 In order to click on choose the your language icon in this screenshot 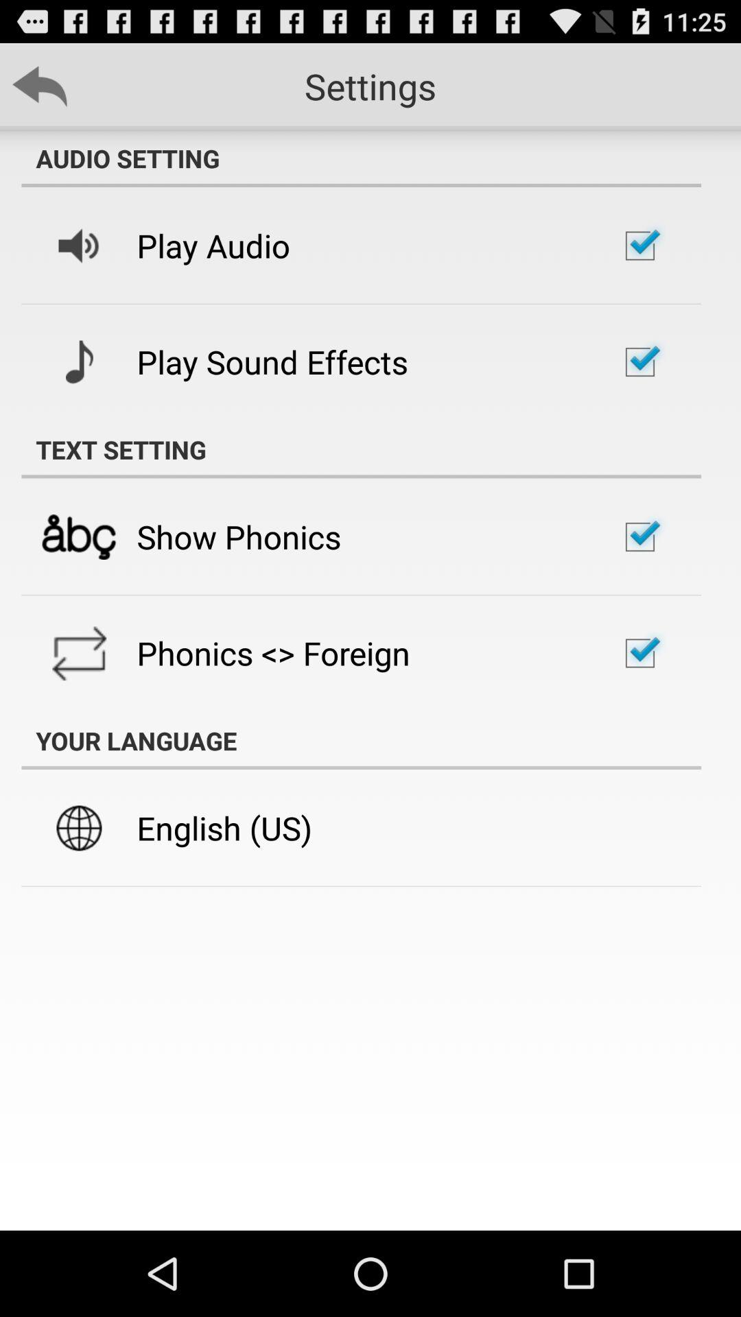, I will do `click(361, 741)`.